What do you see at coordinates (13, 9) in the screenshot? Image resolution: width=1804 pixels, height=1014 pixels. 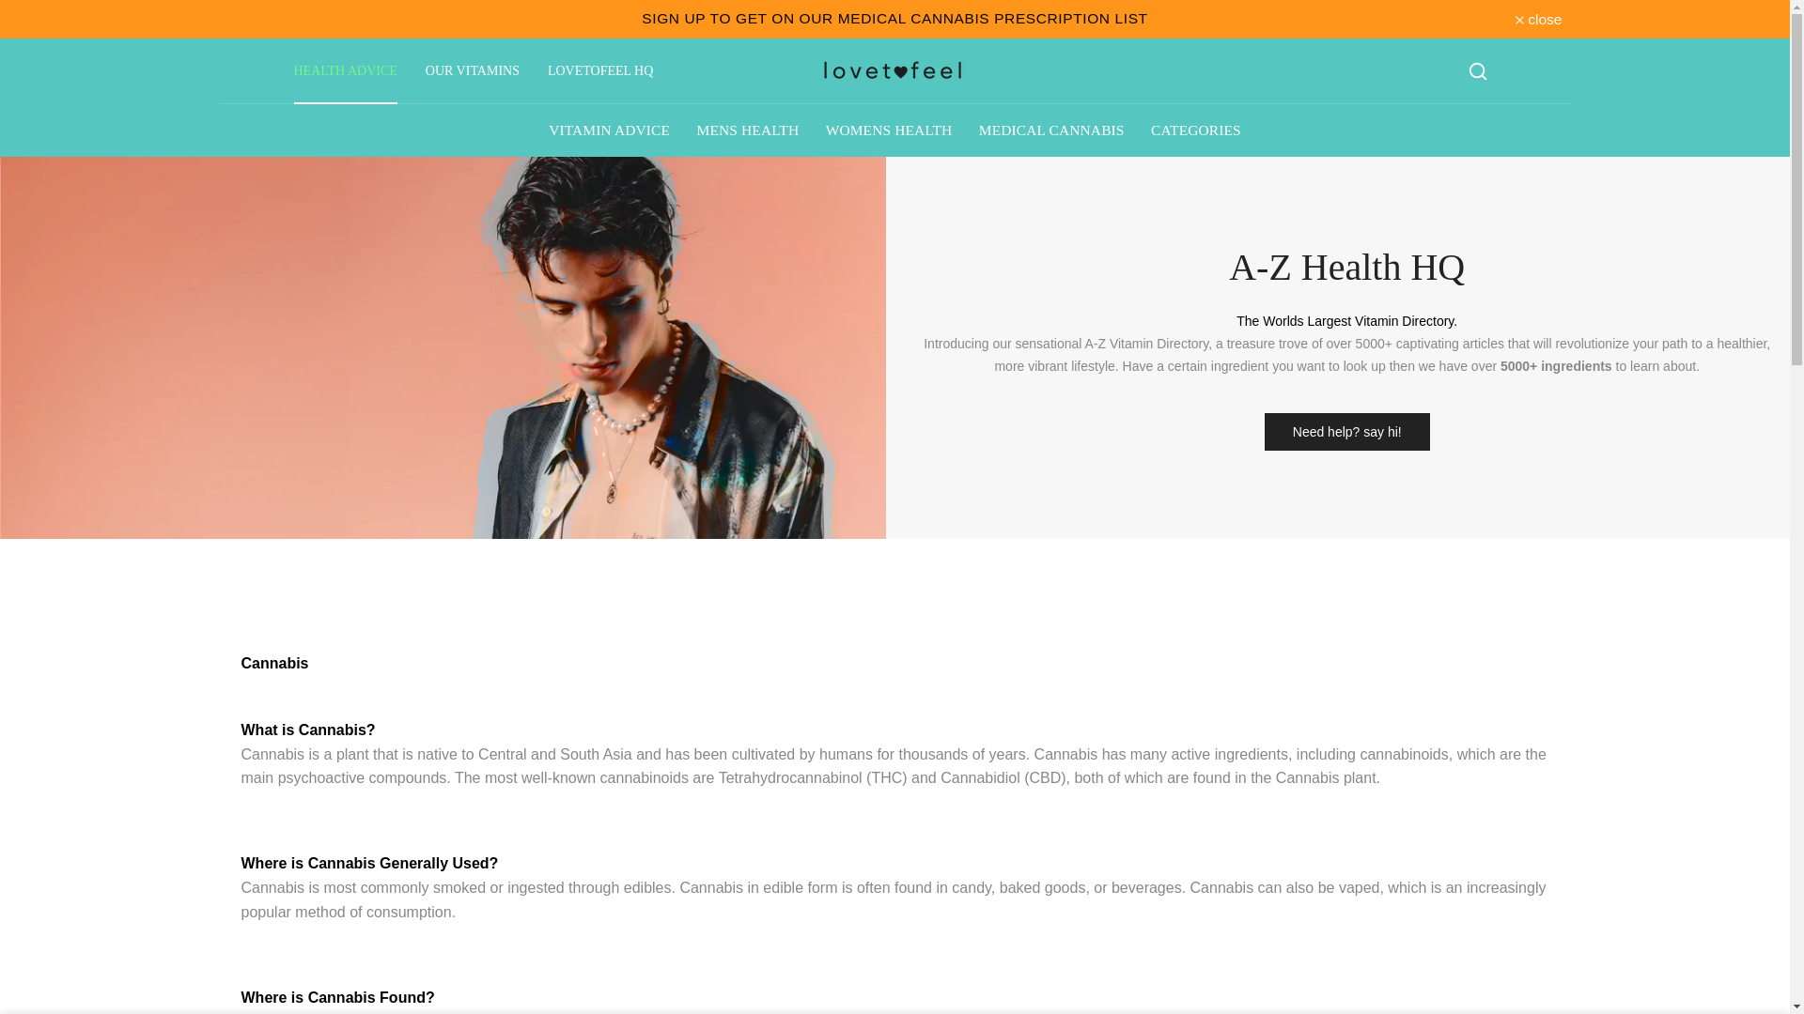 I see `Skip to content` at bounding box center [13, 9].